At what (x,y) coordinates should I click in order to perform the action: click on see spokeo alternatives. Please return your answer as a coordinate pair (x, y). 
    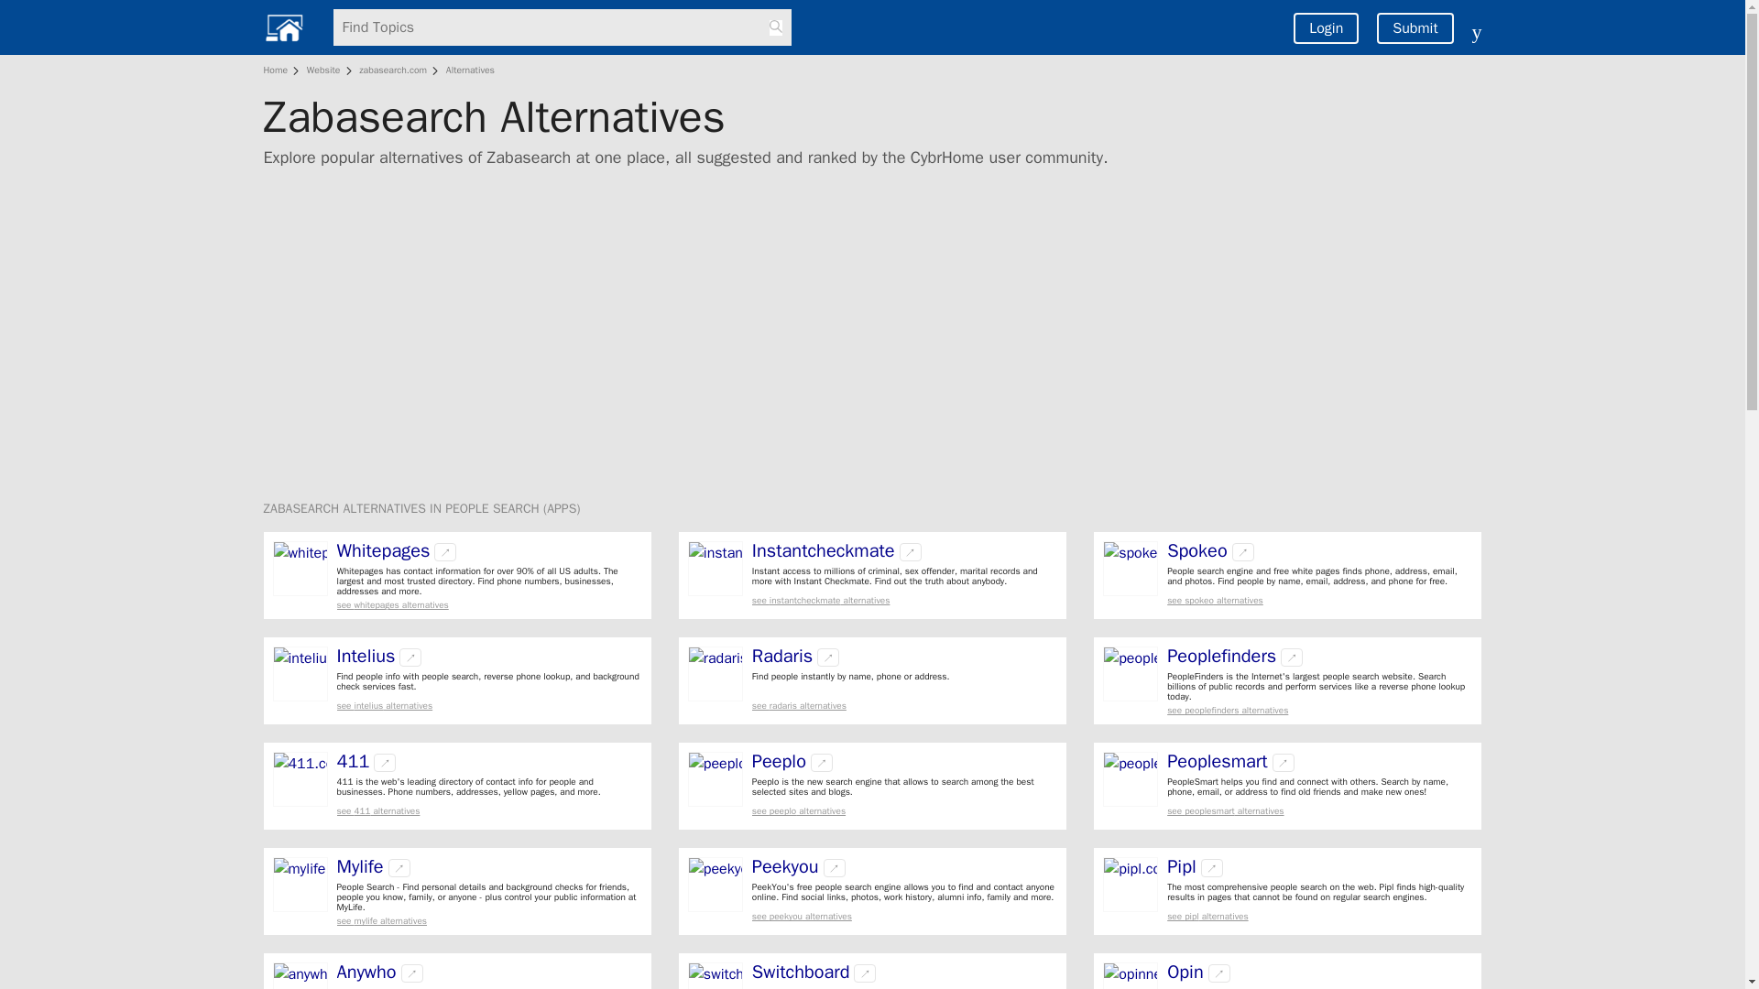
    Looking at the image, I should click on (1319, 601).